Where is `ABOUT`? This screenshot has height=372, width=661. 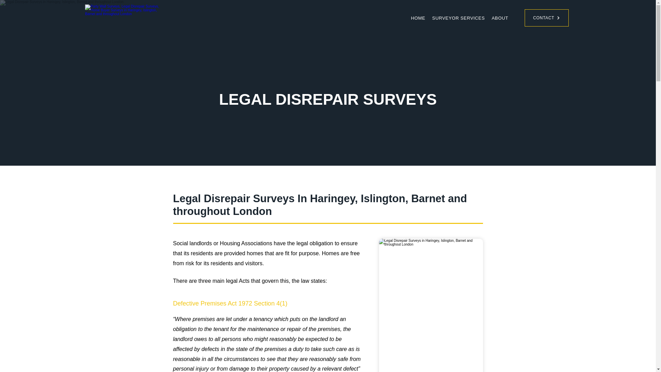 ABOUT is located at coordinates (500, 18).